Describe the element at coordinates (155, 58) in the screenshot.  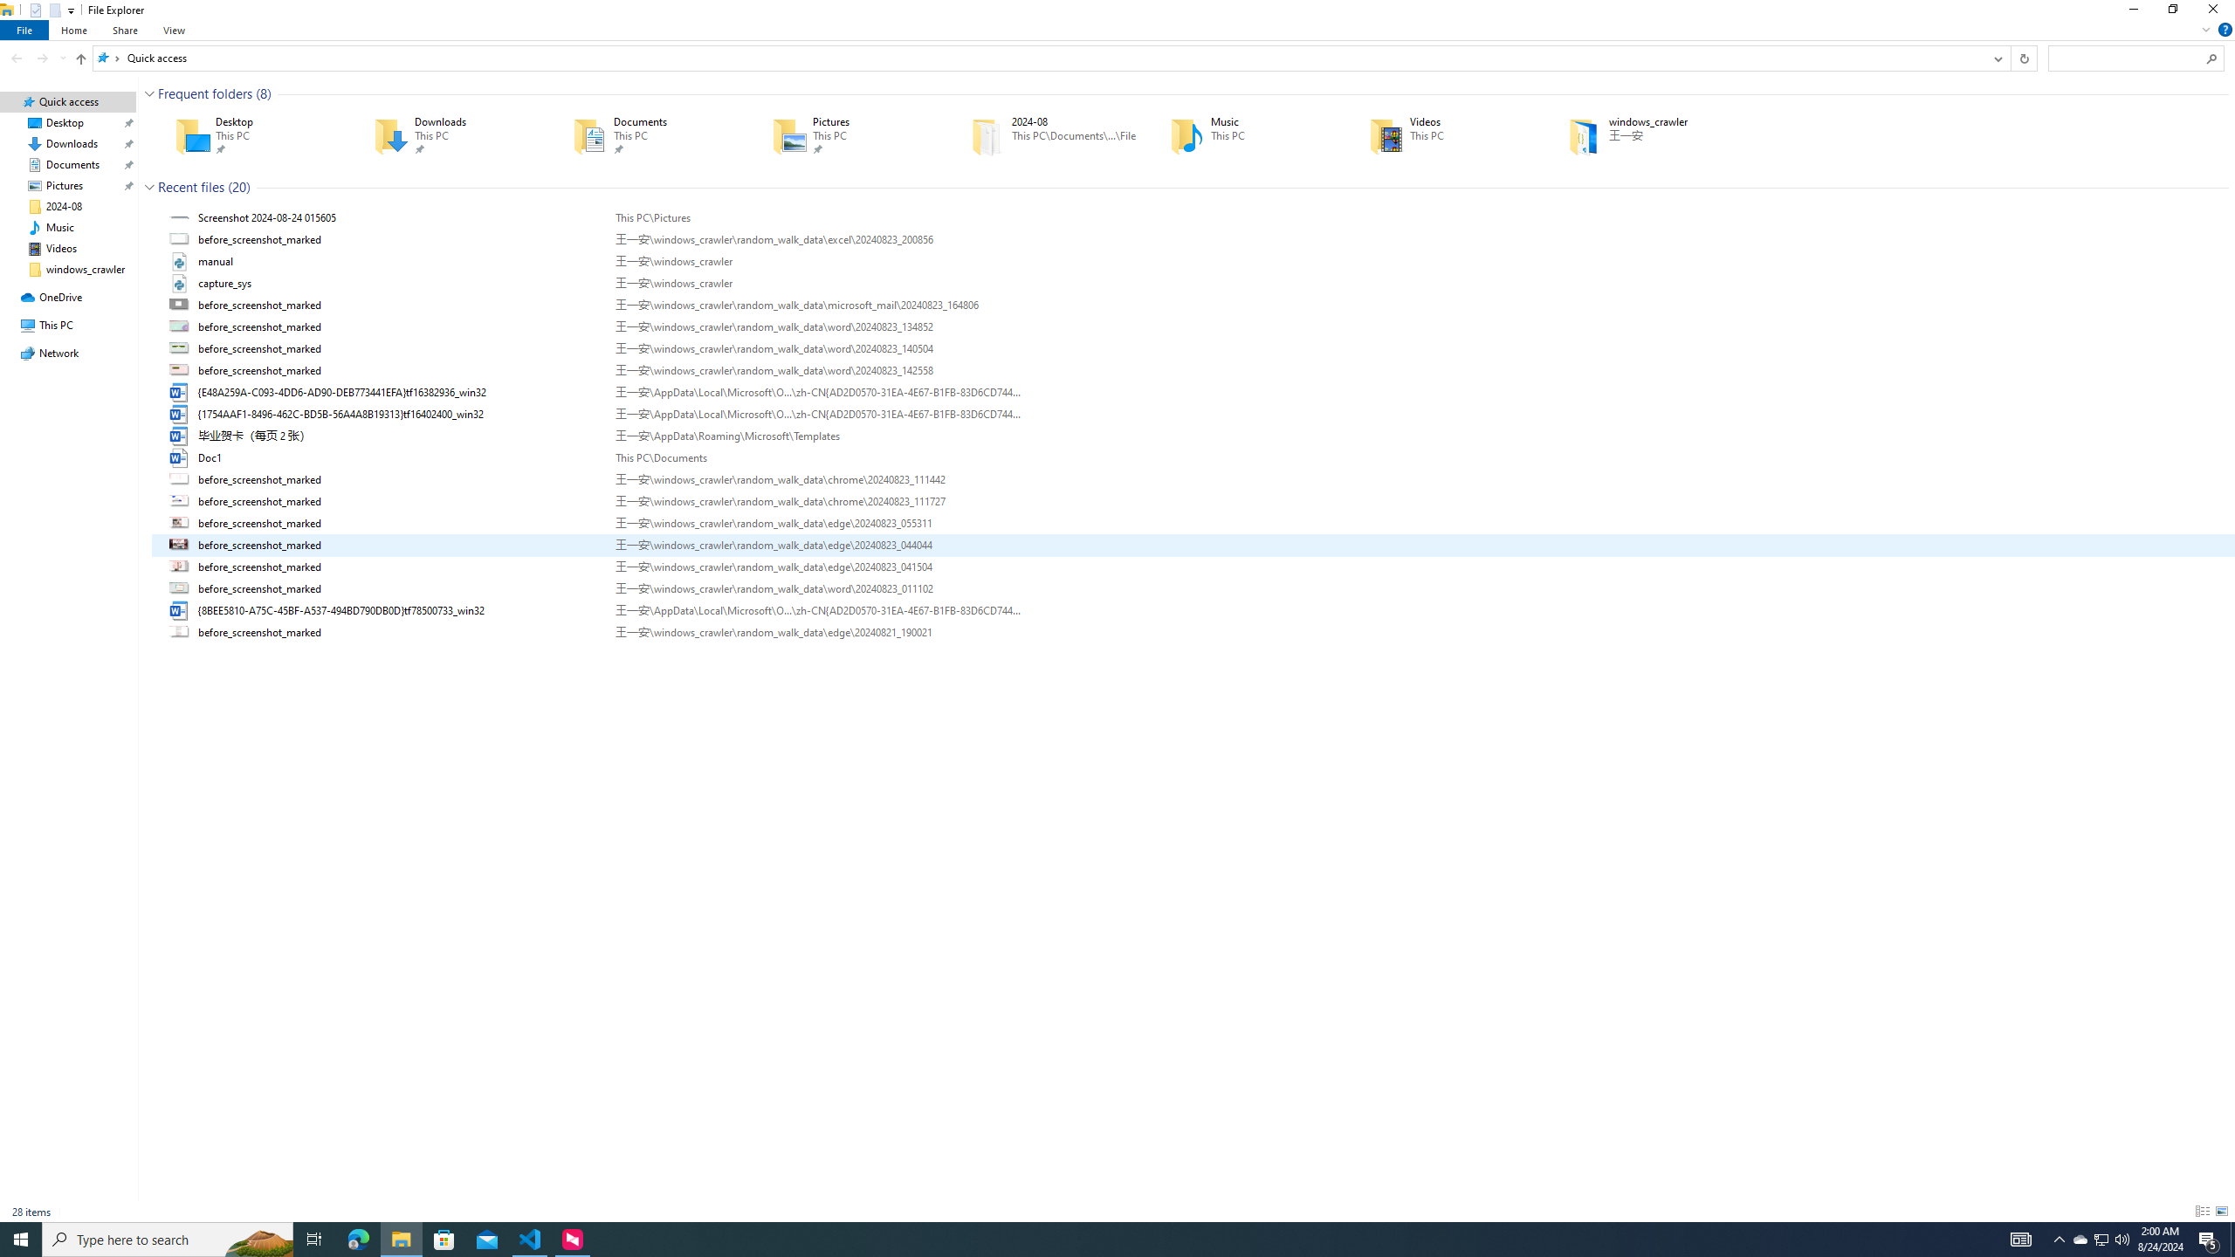
I see `Quick access` at that location.